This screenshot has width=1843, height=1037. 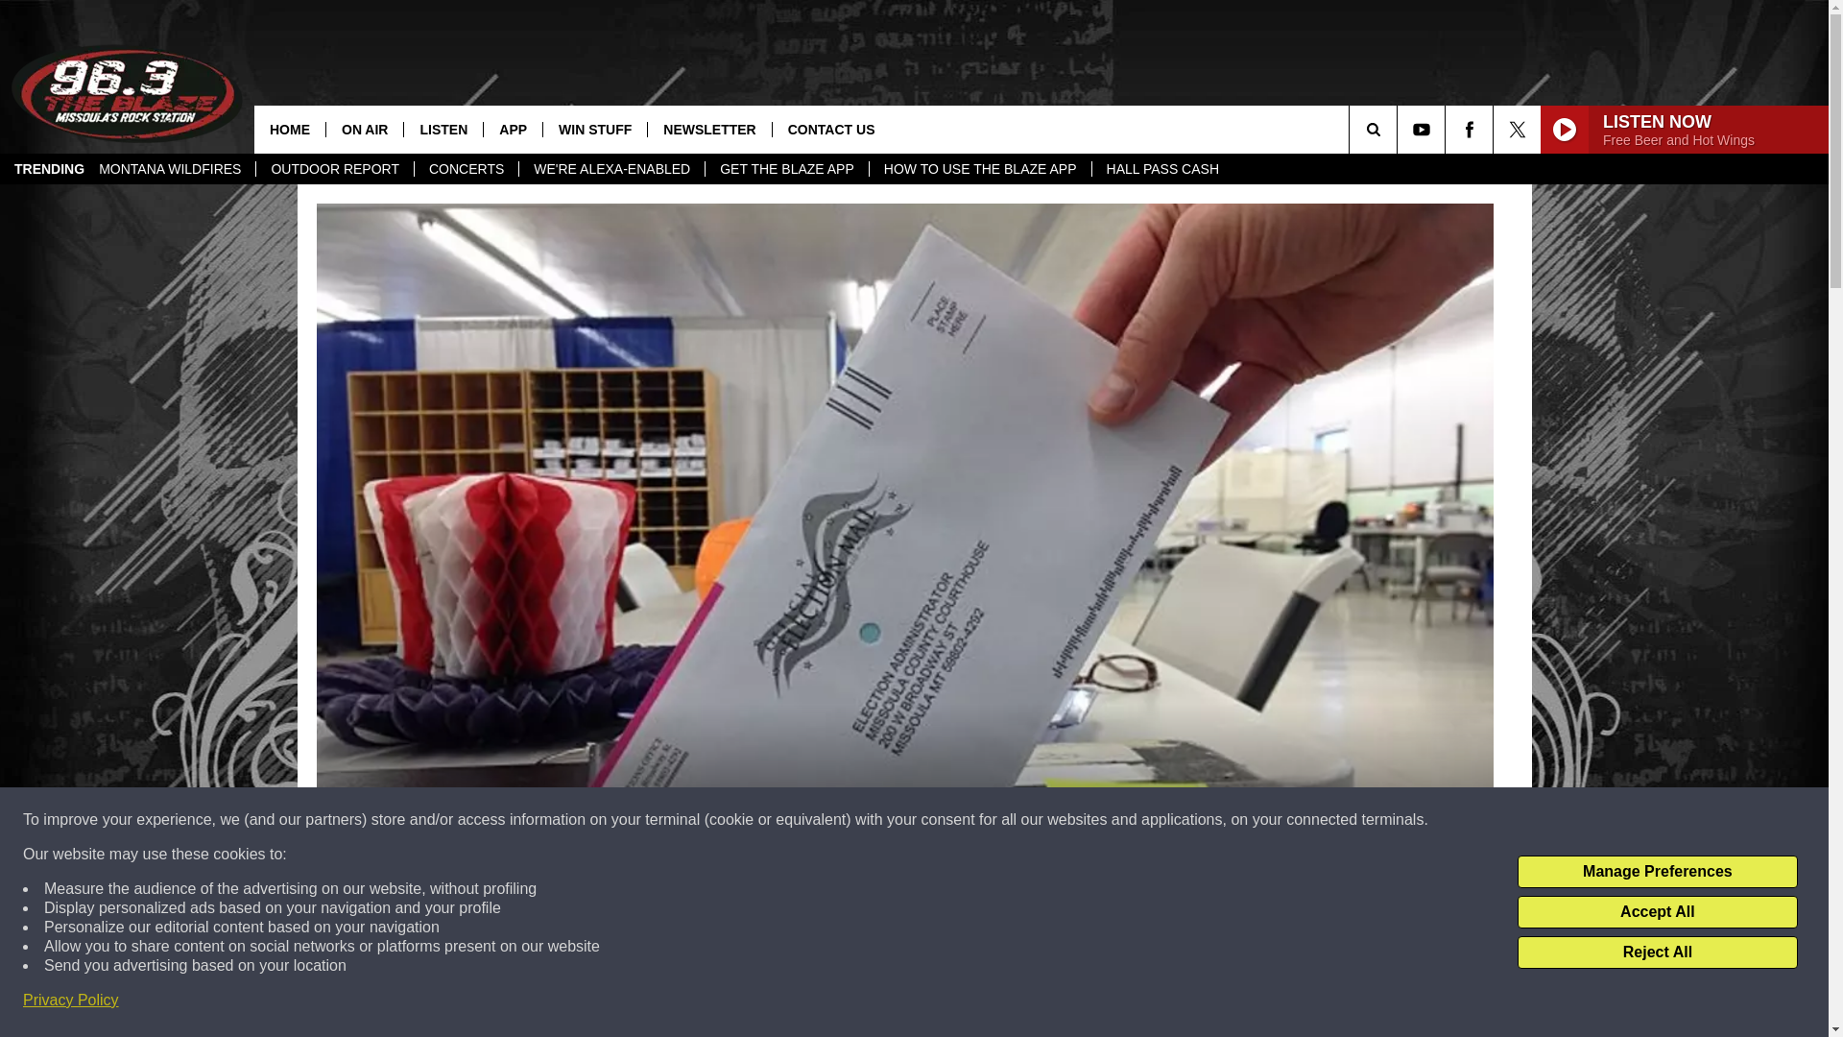 What do you see at coordinates (593, 129) in the screenshot?
I see `WIN STUFF` at bounding box center [593, 129].